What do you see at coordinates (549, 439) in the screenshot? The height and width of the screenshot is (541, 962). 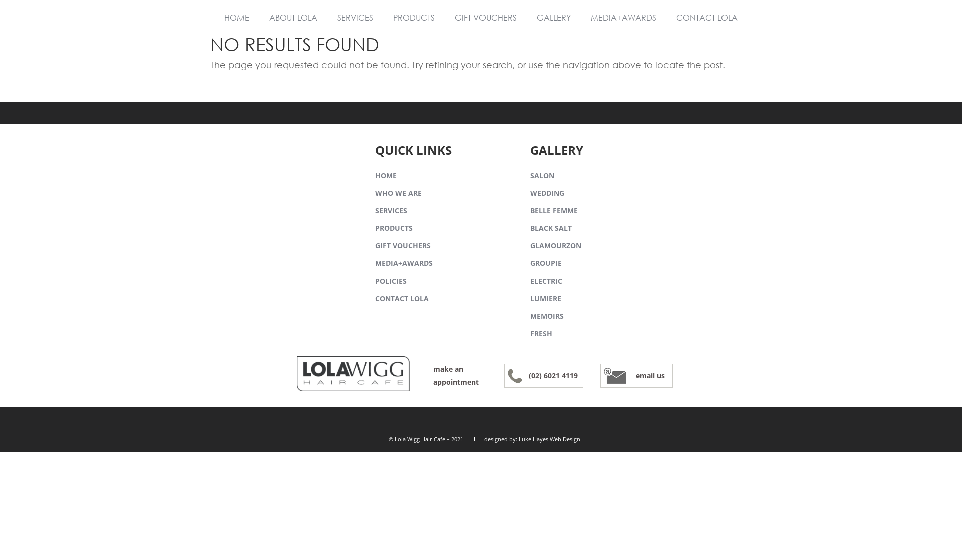 I see `Luke Hayes Web Design` at bounding box center [549, 439].